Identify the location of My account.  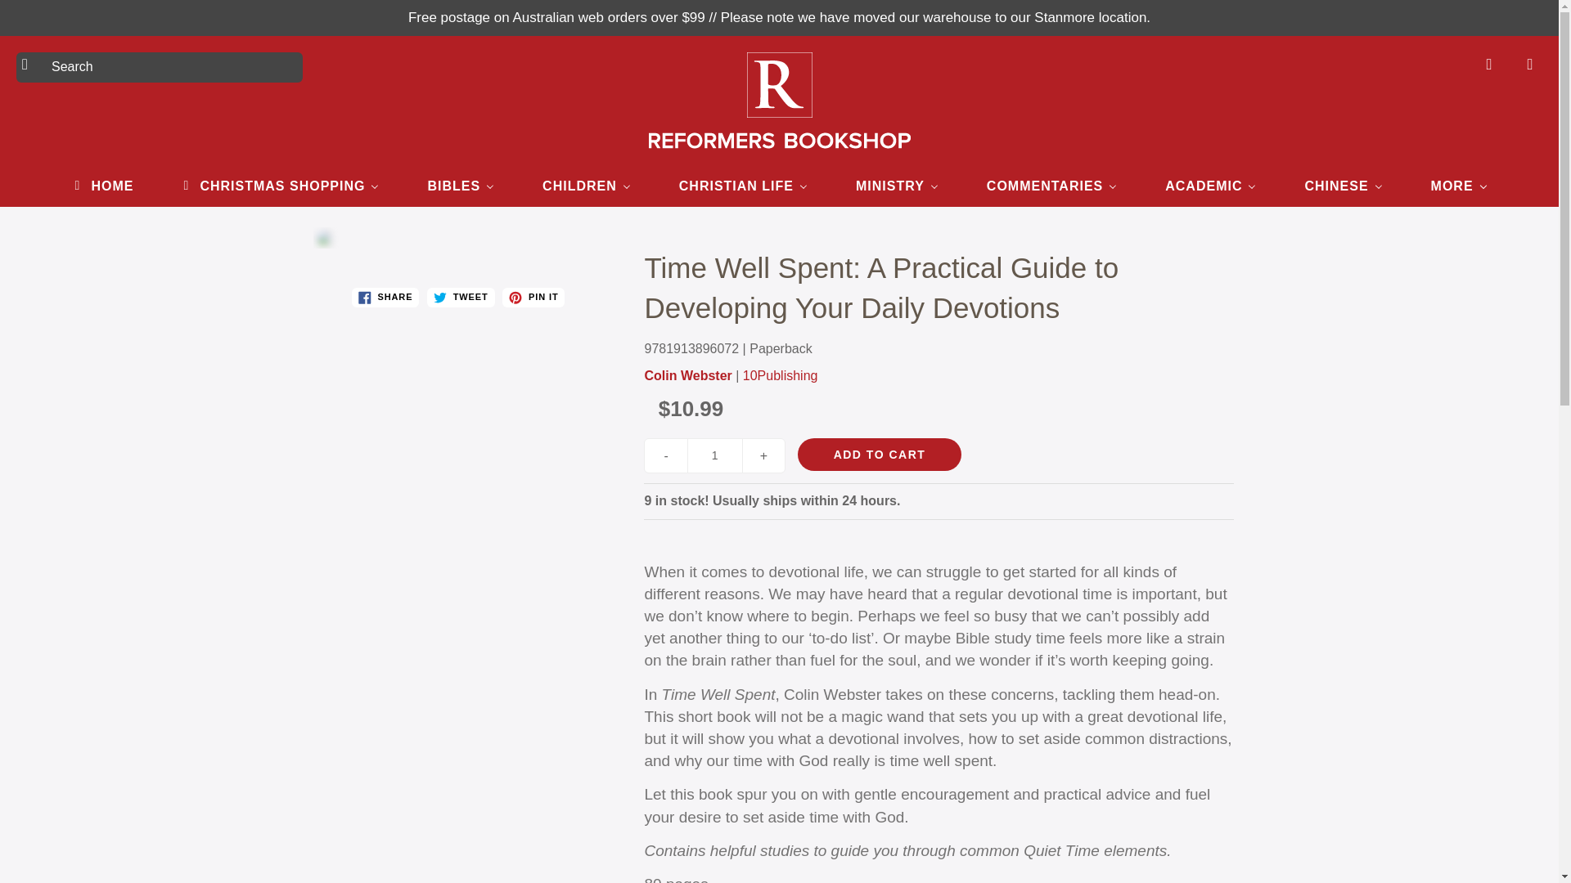
(1489, 64).